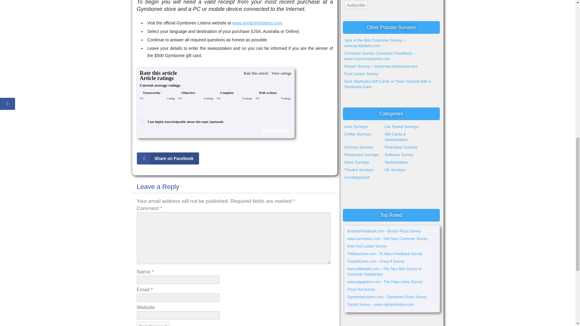 This screenshot has width=580, height=326. Describe the element at coordinates (399, 155) in the screenshot. I see `Software Survey` at that location.